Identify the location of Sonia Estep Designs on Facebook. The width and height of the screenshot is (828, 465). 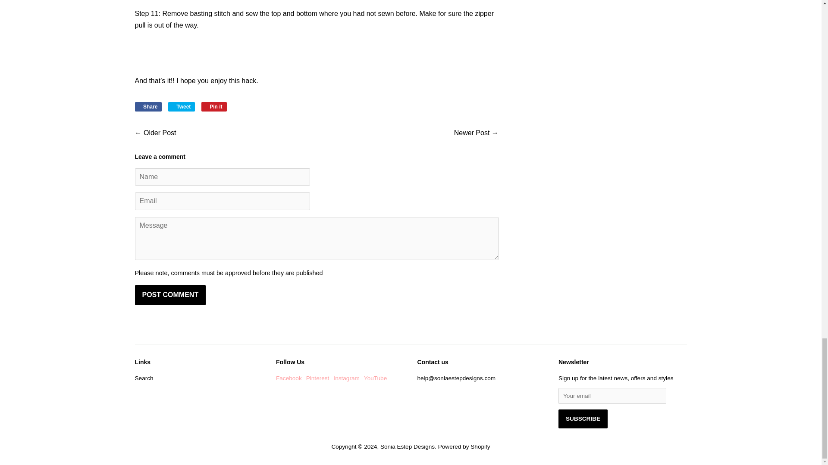
(289, 378).